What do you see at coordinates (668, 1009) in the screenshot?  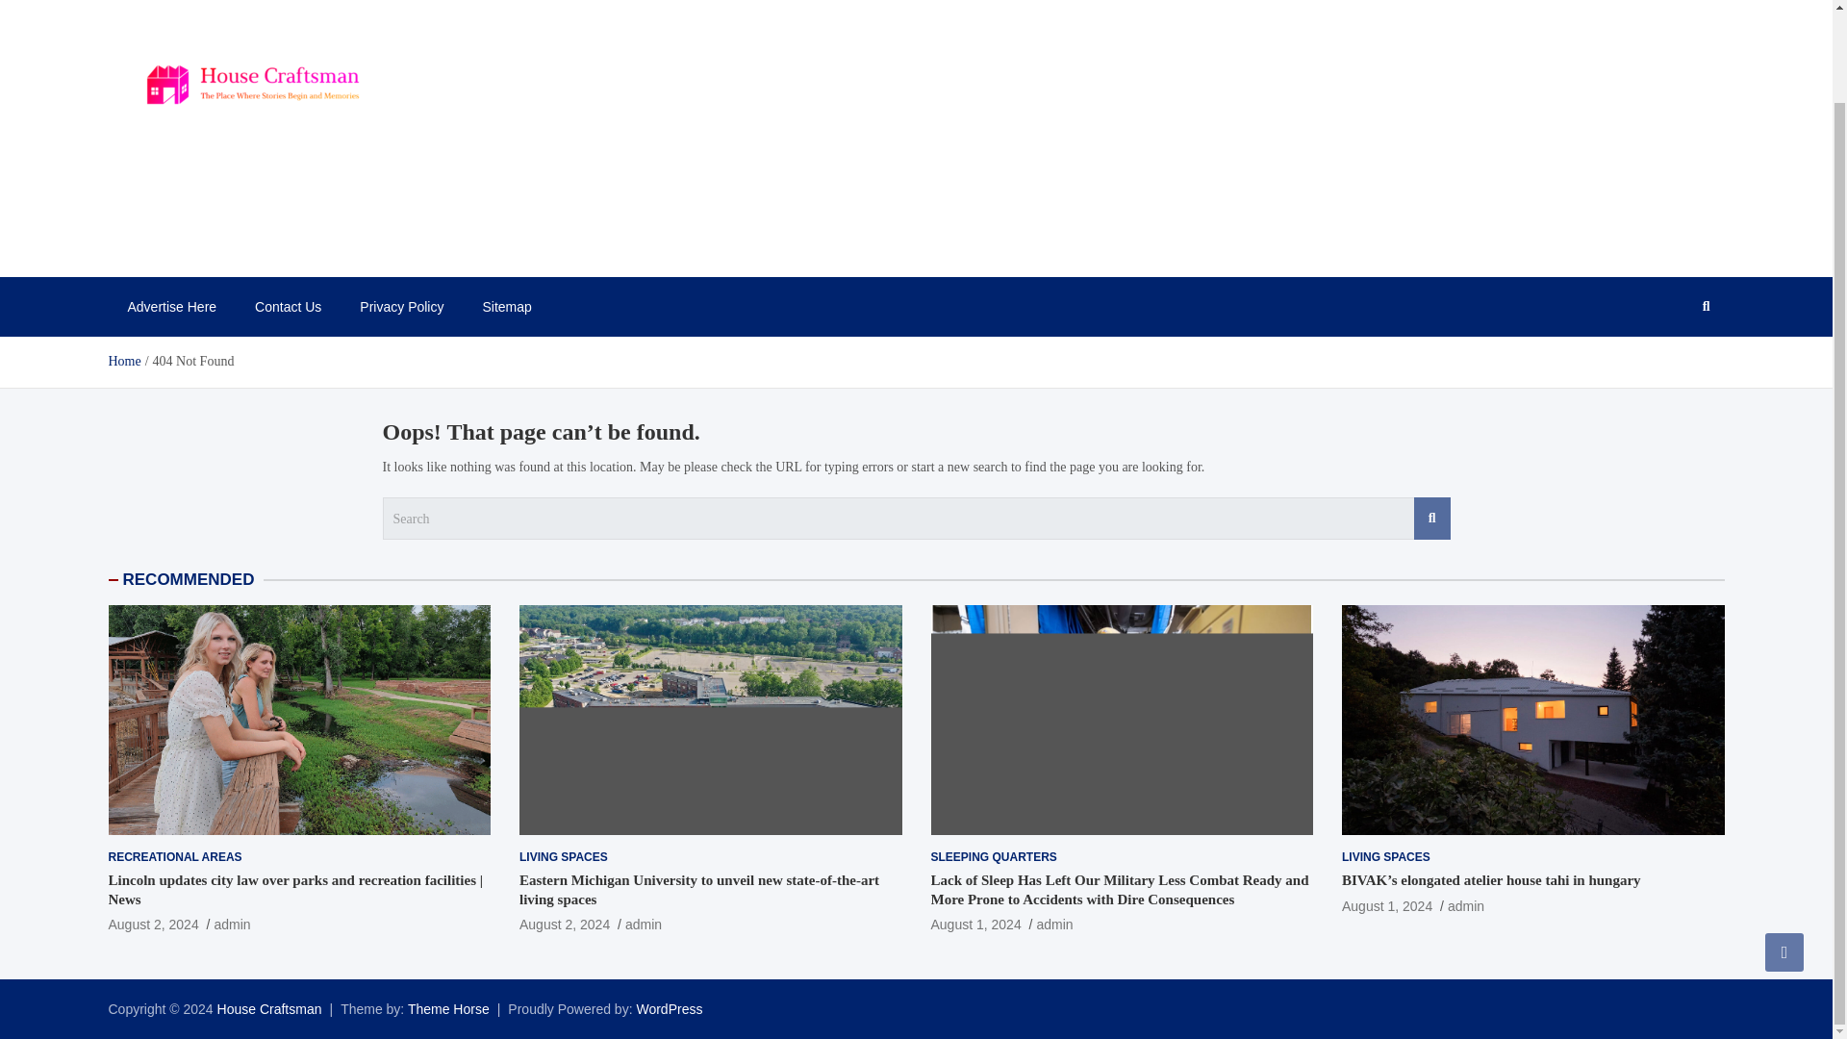 I see `WordPress` at bounding box center [668, 1009].